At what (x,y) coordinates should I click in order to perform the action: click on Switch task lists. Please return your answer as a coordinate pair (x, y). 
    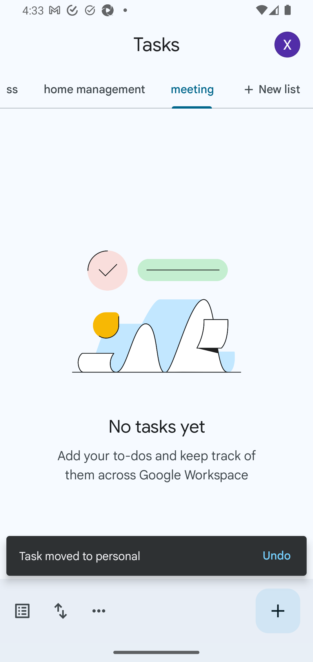
    Looking at the image, I should click on (22, 611).